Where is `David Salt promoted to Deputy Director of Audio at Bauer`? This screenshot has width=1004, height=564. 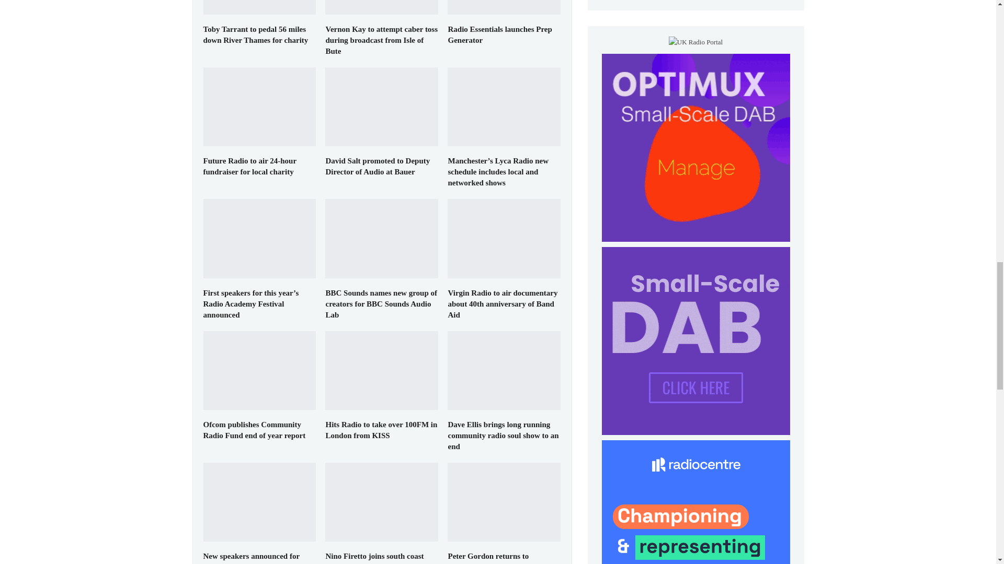 David Salt promoted to Deputy Director of Audio at Bauer is located at coordinates (378, 166).